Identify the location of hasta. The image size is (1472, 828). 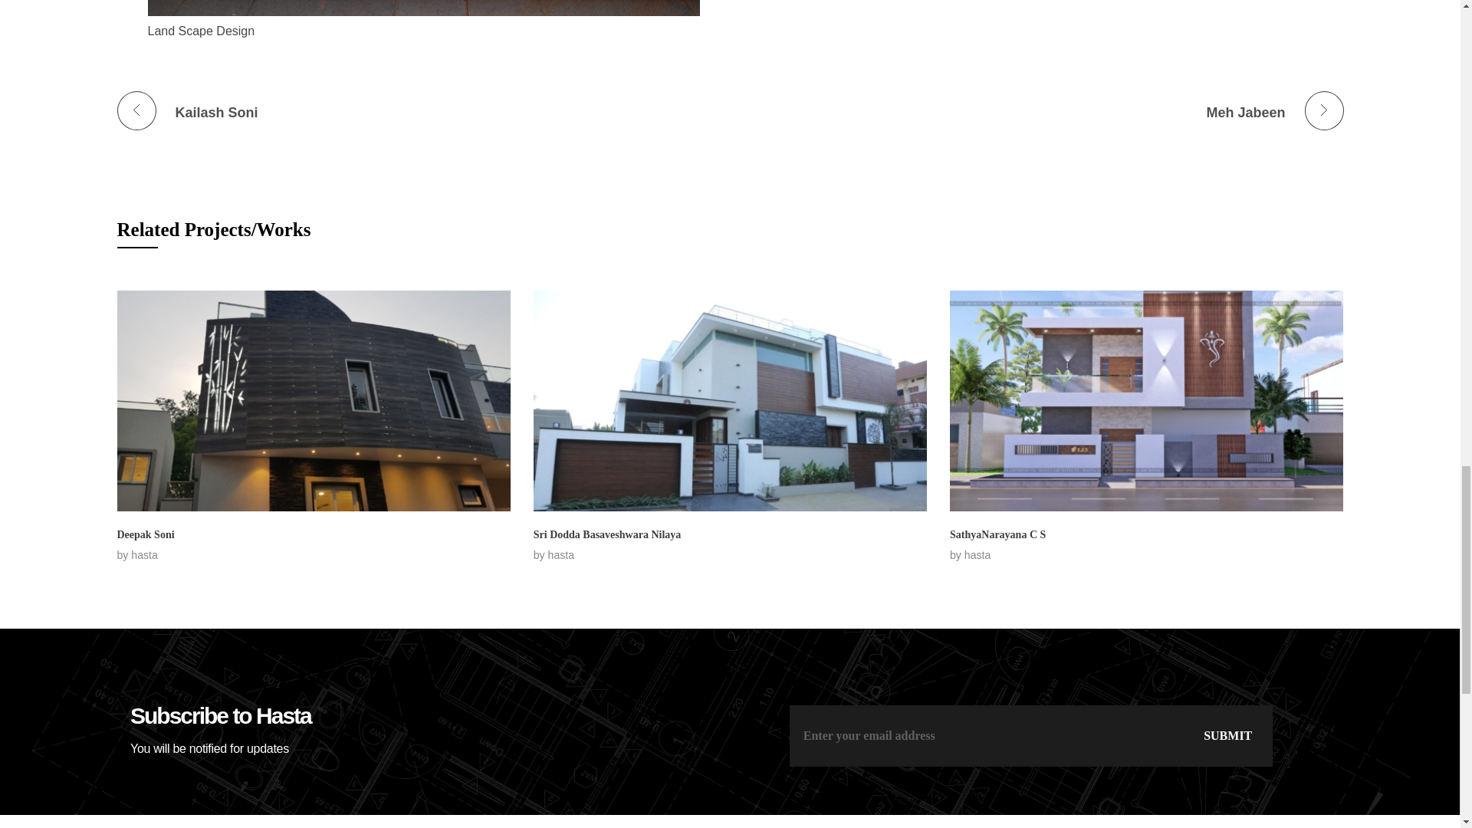
(560, 555).